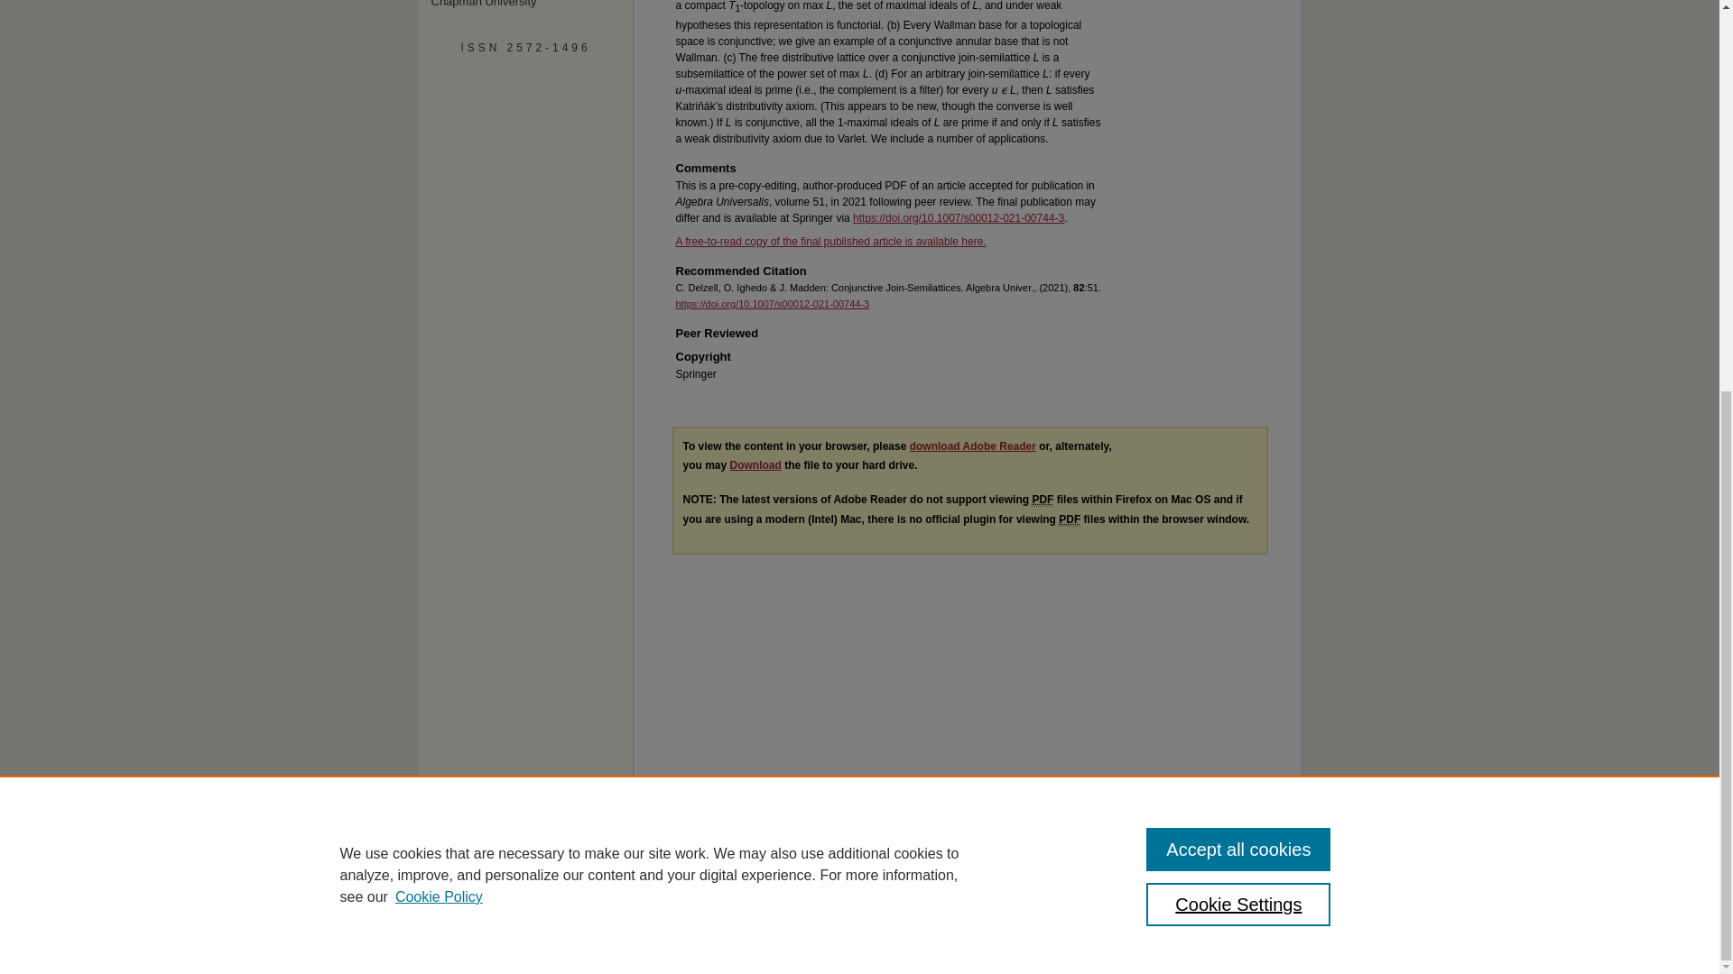 This screenshot has width=1733, height=974. What do you see at coordinates (973, 446) in the screenshot?
I see `Adobe - Adobe Reader download` at bounding box center [973, 446].